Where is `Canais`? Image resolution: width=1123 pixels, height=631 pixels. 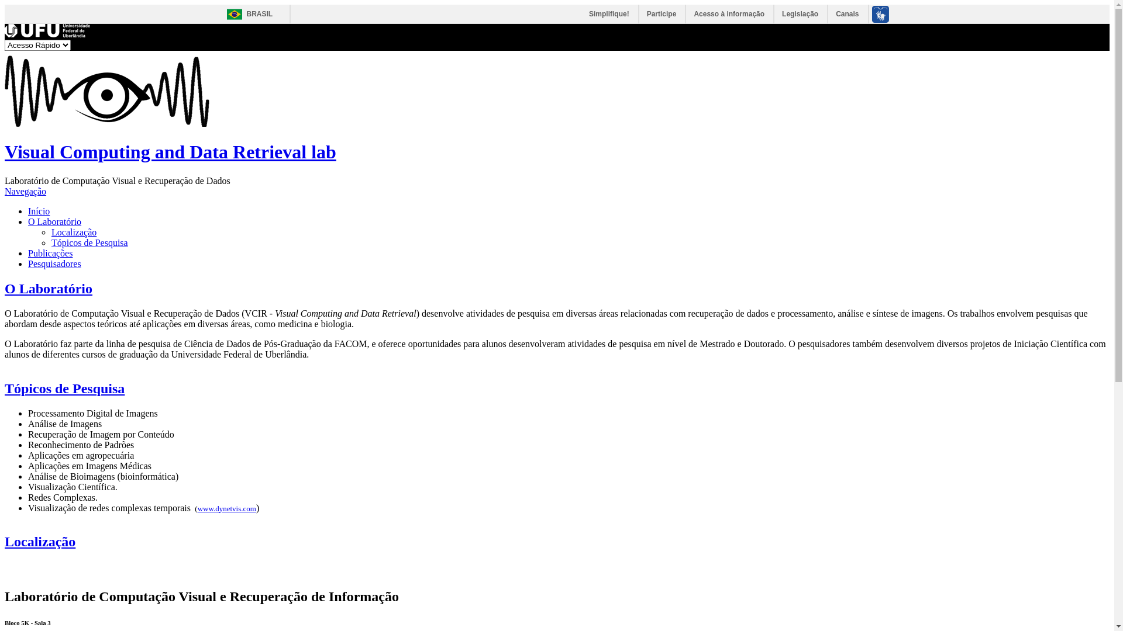 Canais is located at coordinates (848, 14).